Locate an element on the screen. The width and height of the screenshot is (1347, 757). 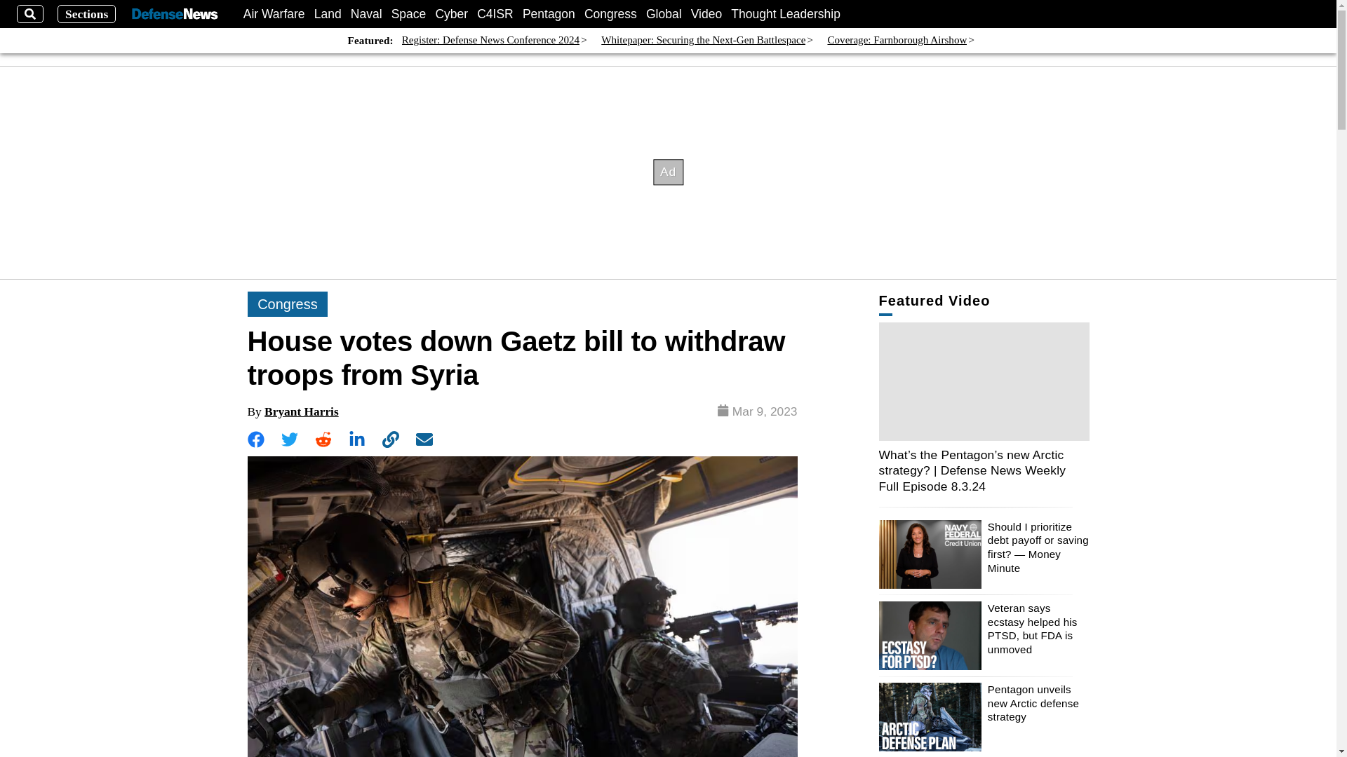
Space is located at coordinates (409, 14).